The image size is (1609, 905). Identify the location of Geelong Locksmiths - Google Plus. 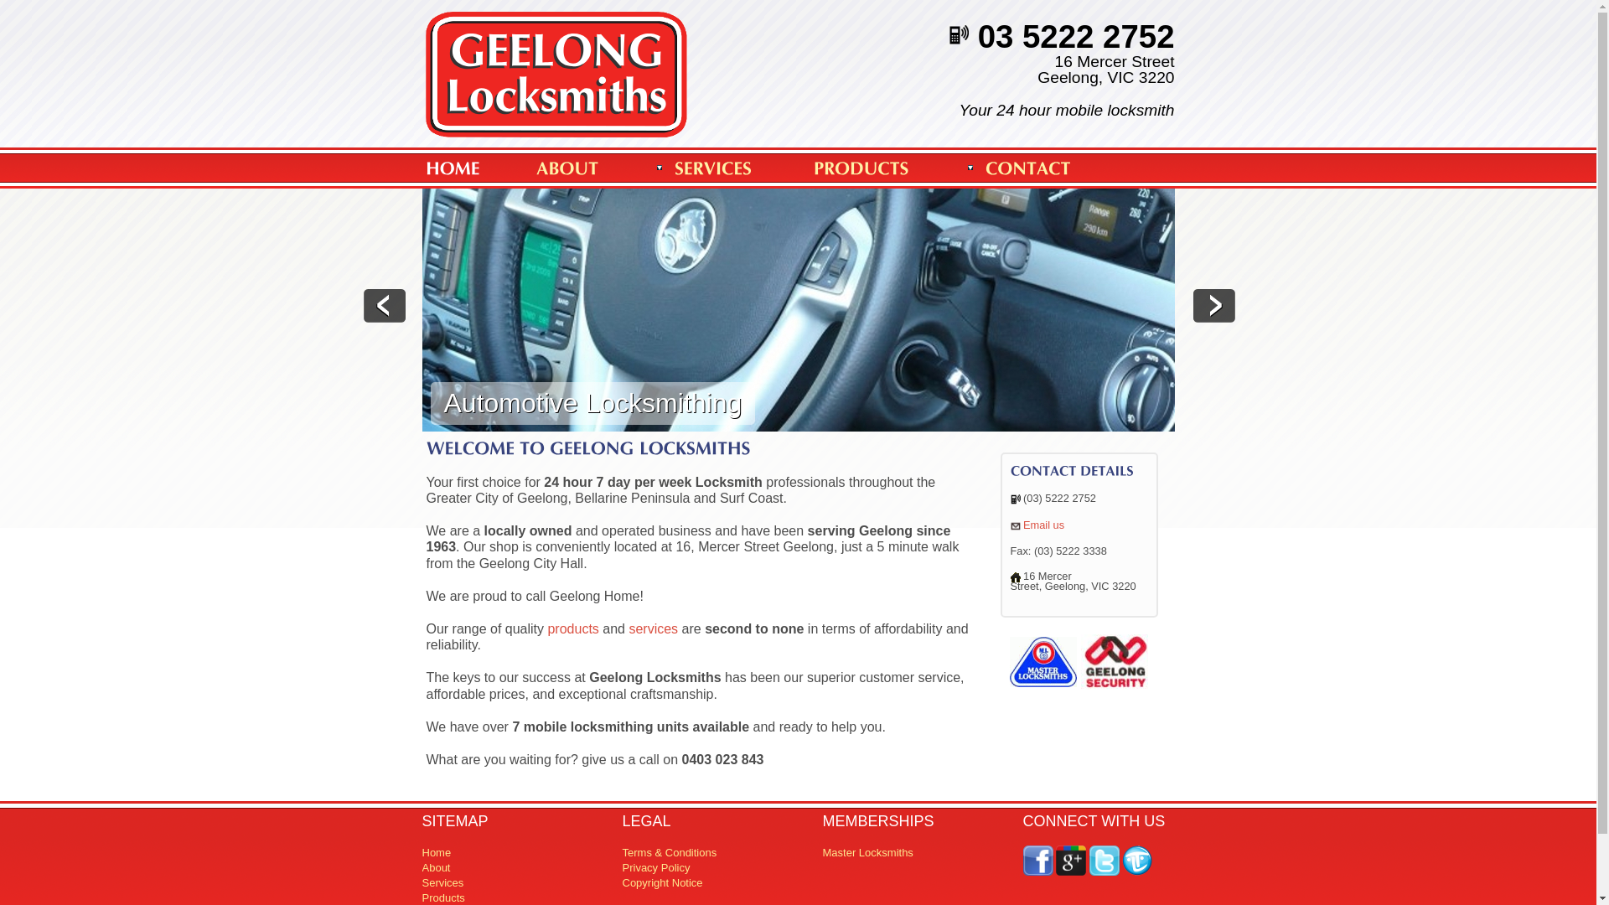
(1071, 860).